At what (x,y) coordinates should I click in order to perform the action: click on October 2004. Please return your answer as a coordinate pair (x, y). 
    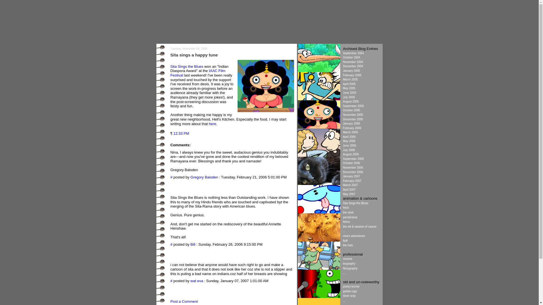
    Looking at the image, I should click on (351, 57).